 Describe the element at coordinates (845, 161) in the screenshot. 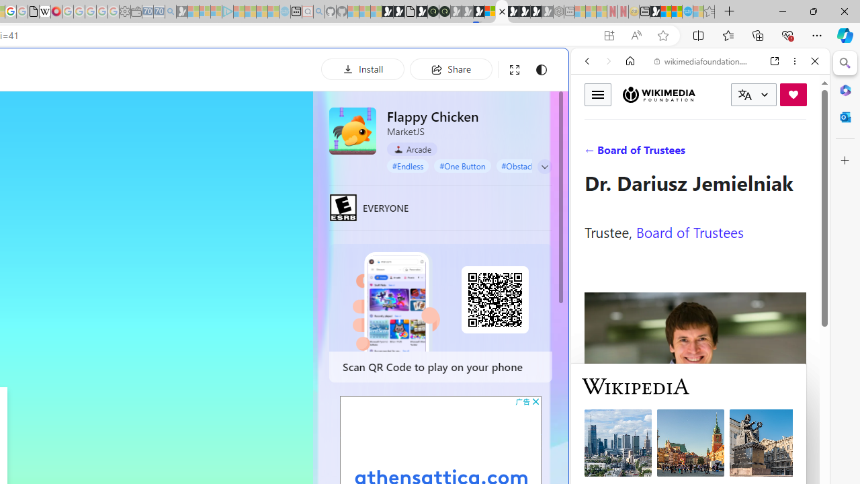

I see `Close Customize pane` at that location.